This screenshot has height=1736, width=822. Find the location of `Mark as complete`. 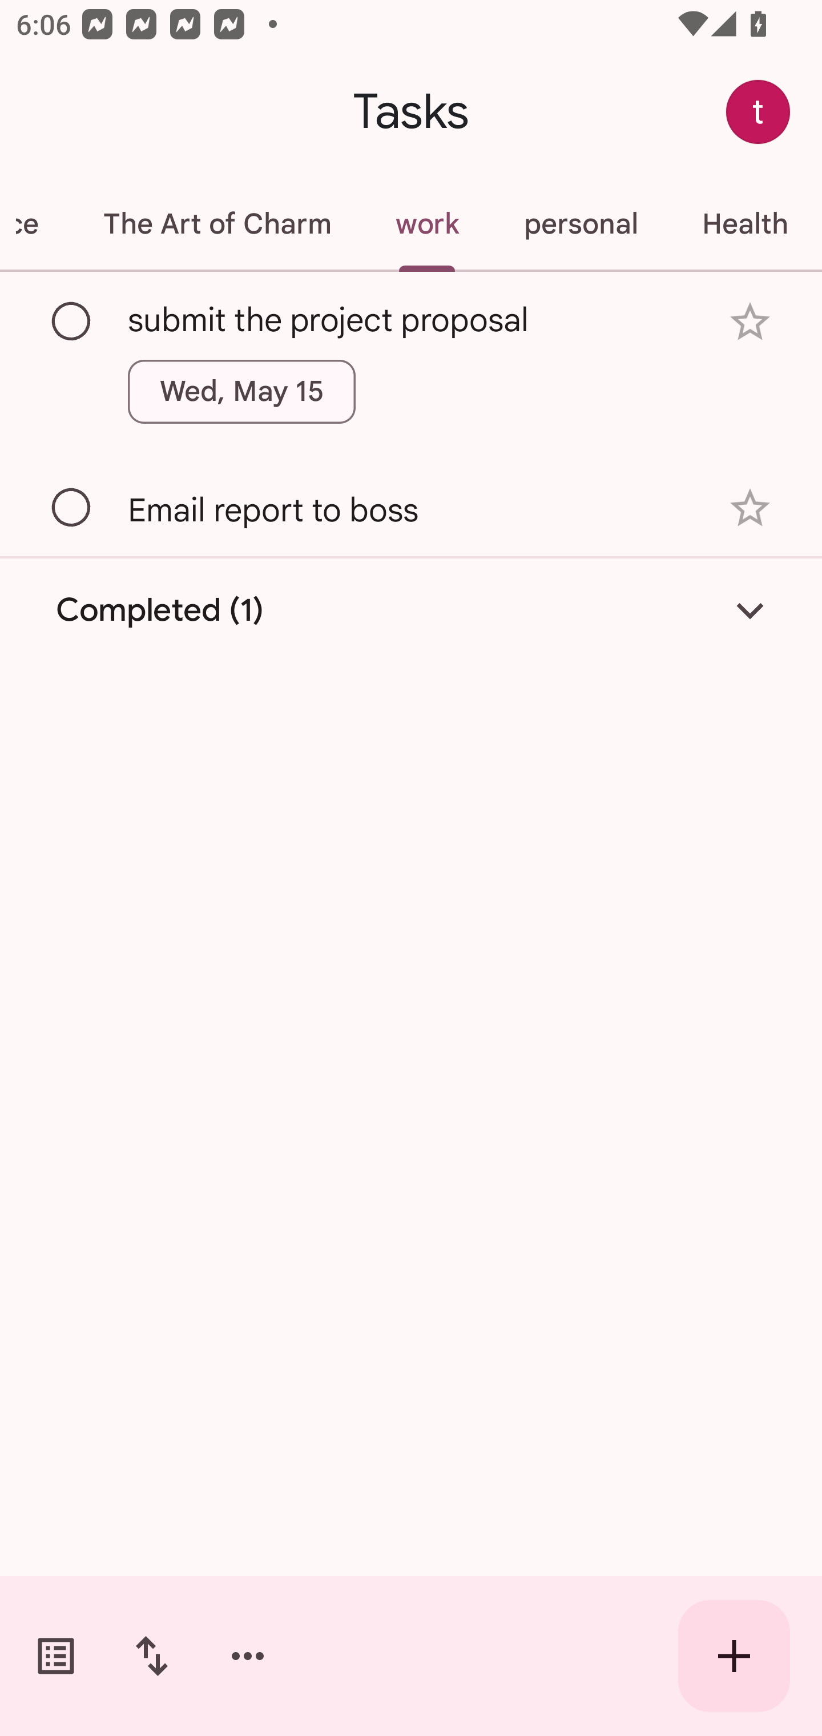

Mark as complete is located at coordinates (72, 508).